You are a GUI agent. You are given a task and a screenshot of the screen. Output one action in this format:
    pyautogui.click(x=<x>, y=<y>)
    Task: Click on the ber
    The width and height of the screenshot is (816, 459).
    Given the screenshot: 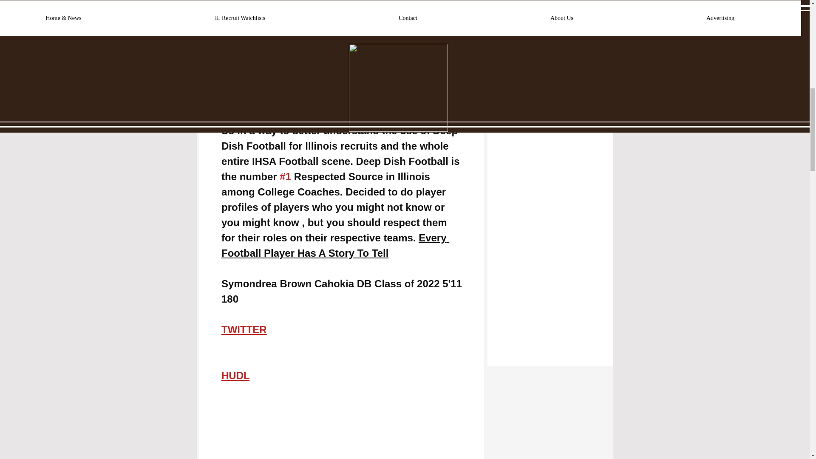 What is the action you would take?
    pyautogui.click(x=399, y=106)
    